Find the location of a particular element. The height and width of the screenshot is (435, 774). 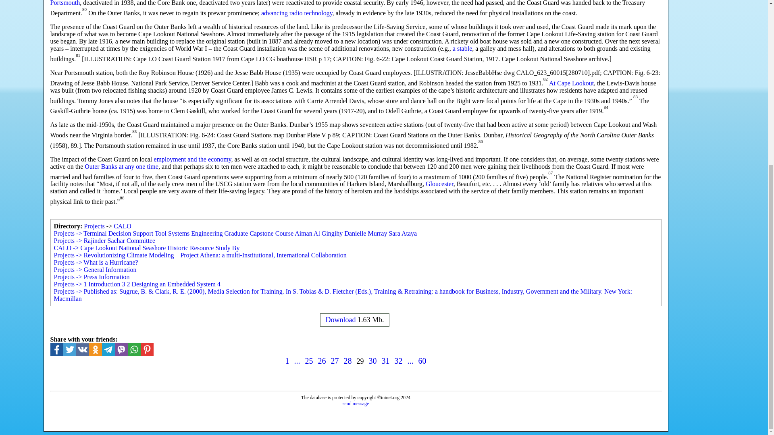

Outer Banks at any one time is located at coordinates (121, 167).